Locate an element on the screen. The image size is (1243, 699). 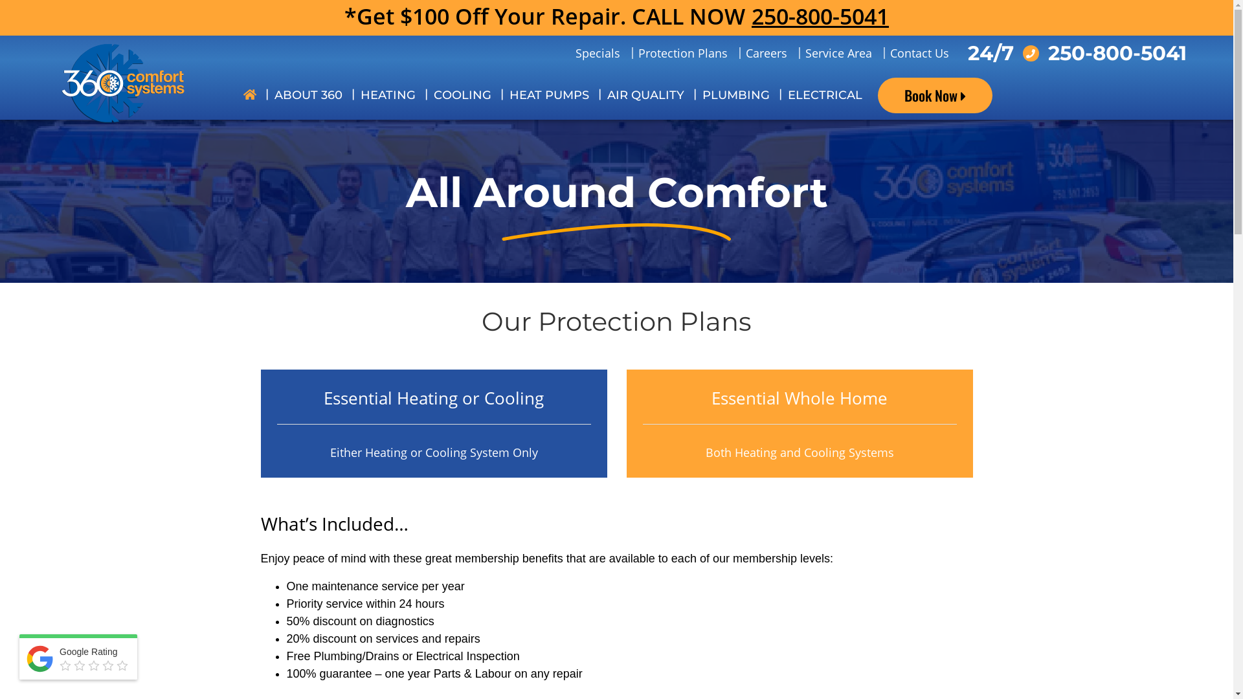
HEAT PUMPS is located at coordinates (549, 96).